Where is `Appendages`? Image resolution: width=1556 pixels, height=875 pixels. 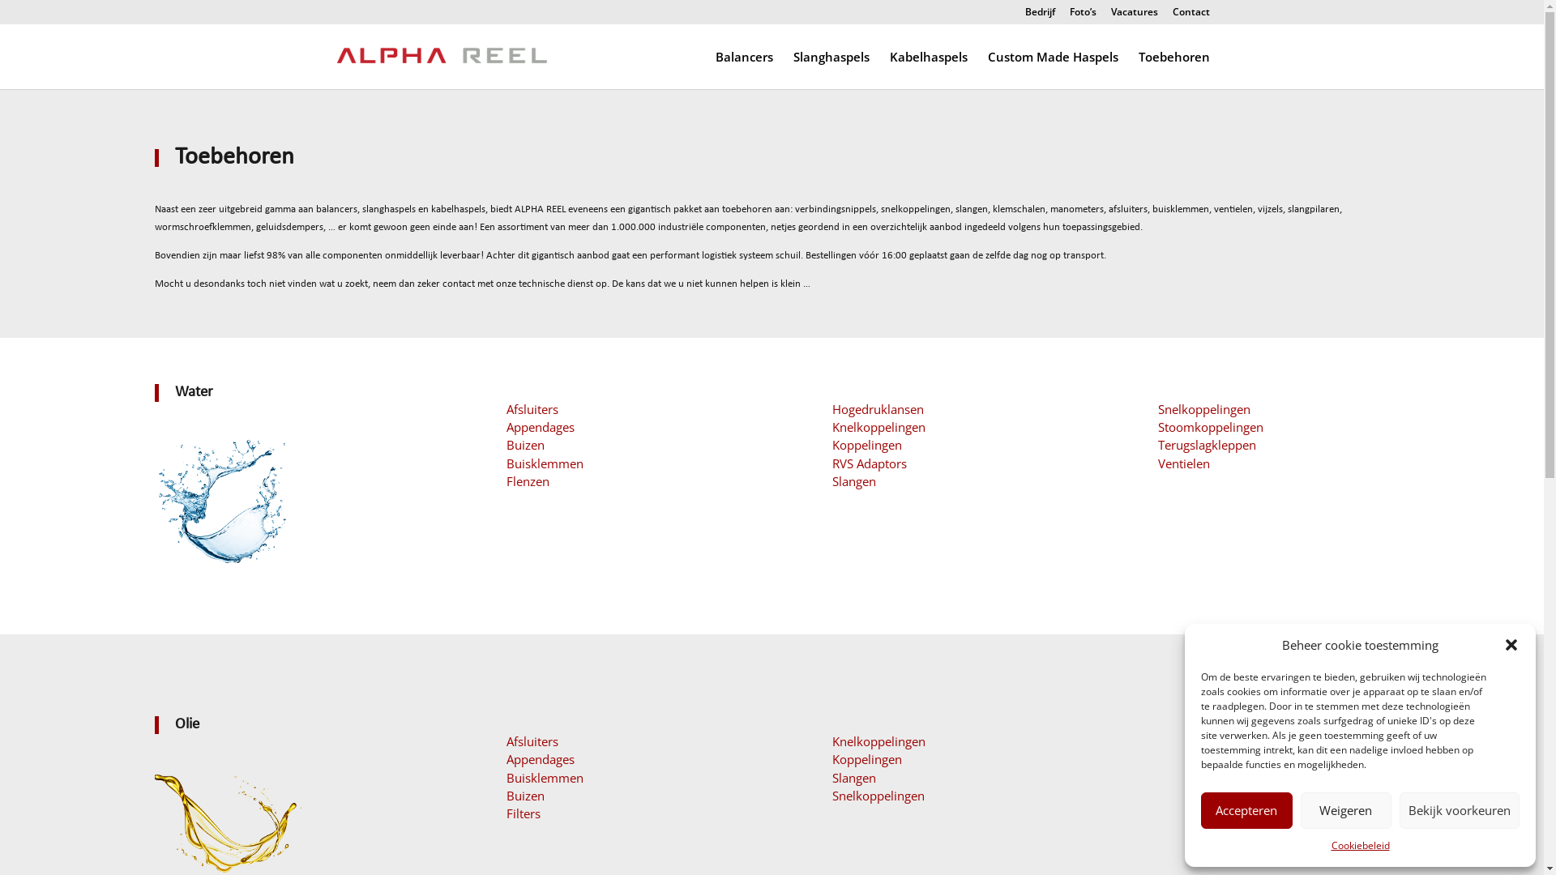
Appendages is located at coordinates (541, 759).